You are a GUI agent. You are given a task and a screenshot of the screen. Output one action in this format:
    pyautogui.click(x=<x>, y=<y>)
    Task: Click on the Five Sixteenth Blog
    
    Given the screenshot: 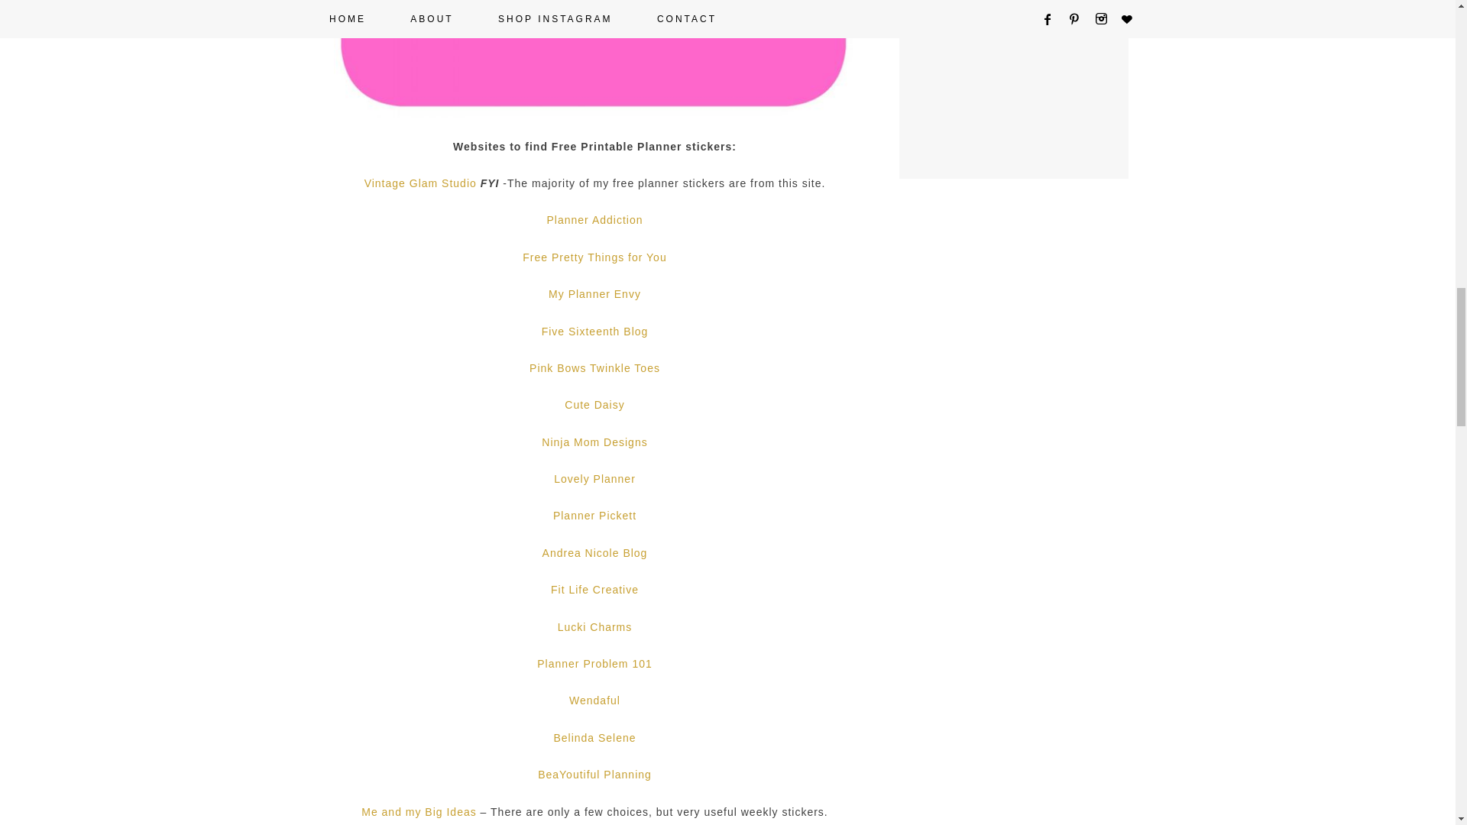 What is the action you would take?
    pyautogui.click(x=594, y=331)
    